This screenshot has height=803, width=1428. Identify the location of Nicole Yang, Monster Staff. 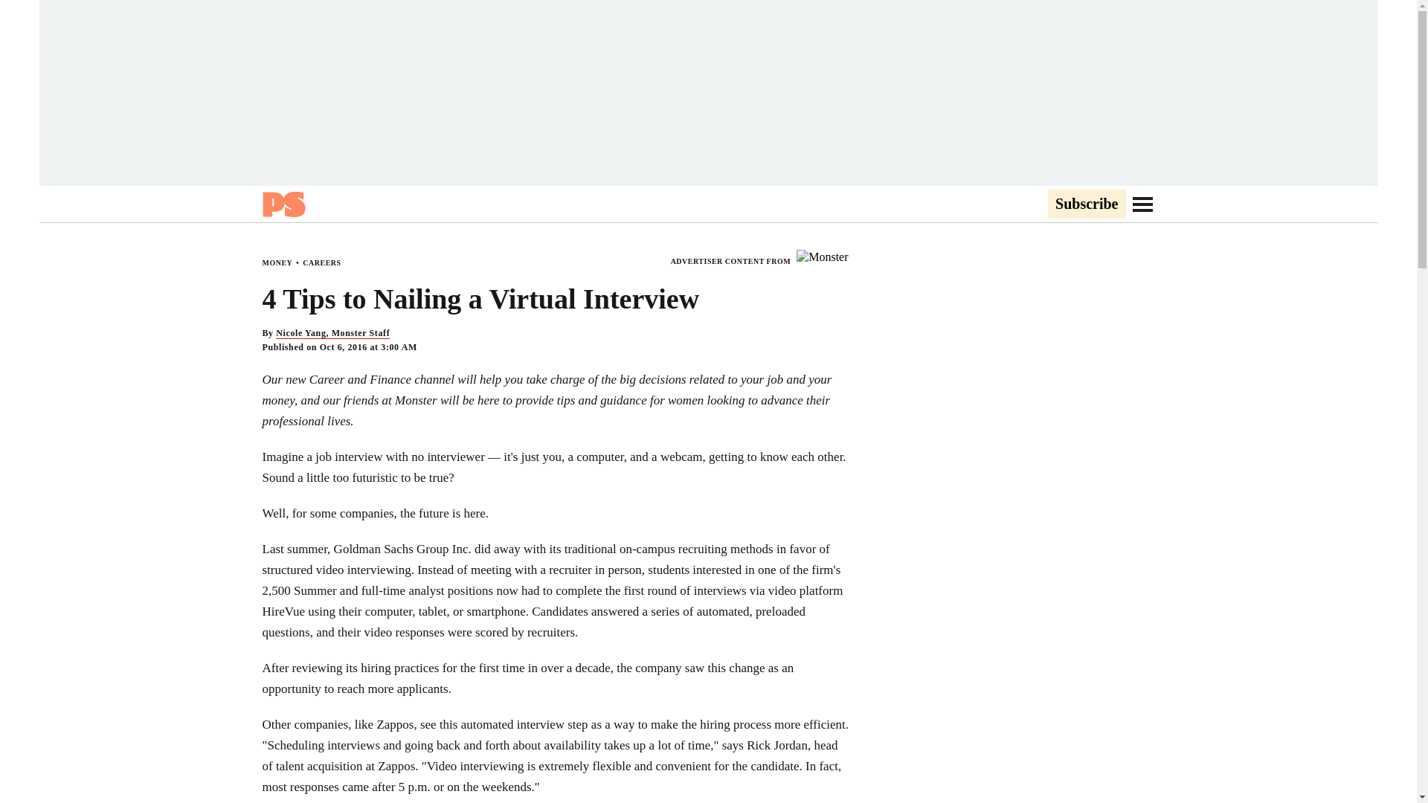
(332, 333).